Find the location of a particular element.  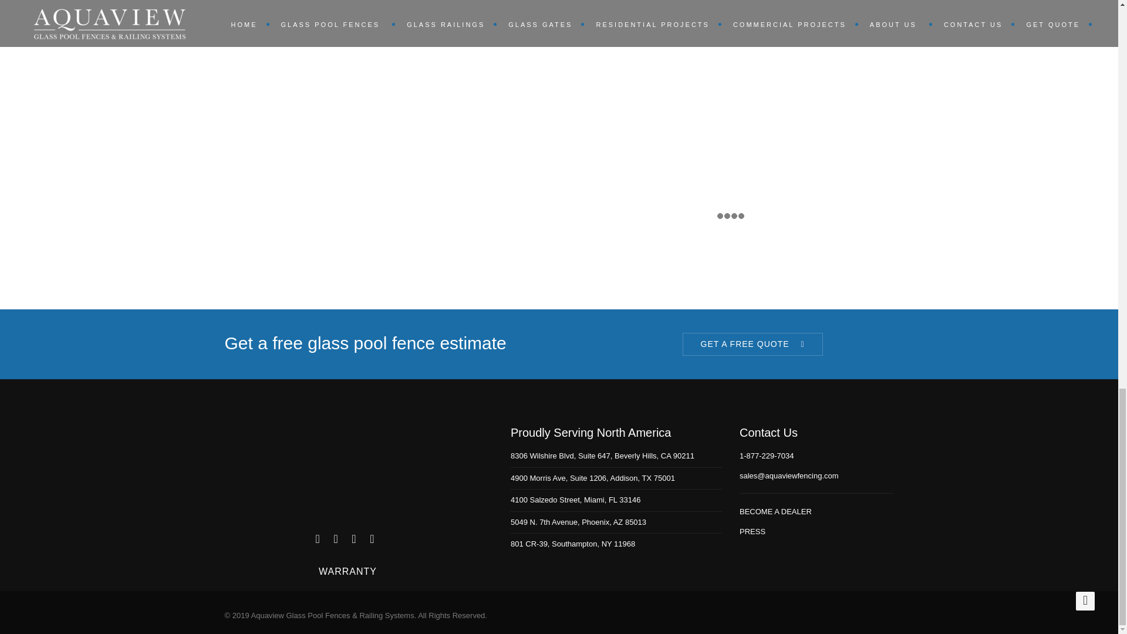

PRESS is located at coordinates (752, 531).